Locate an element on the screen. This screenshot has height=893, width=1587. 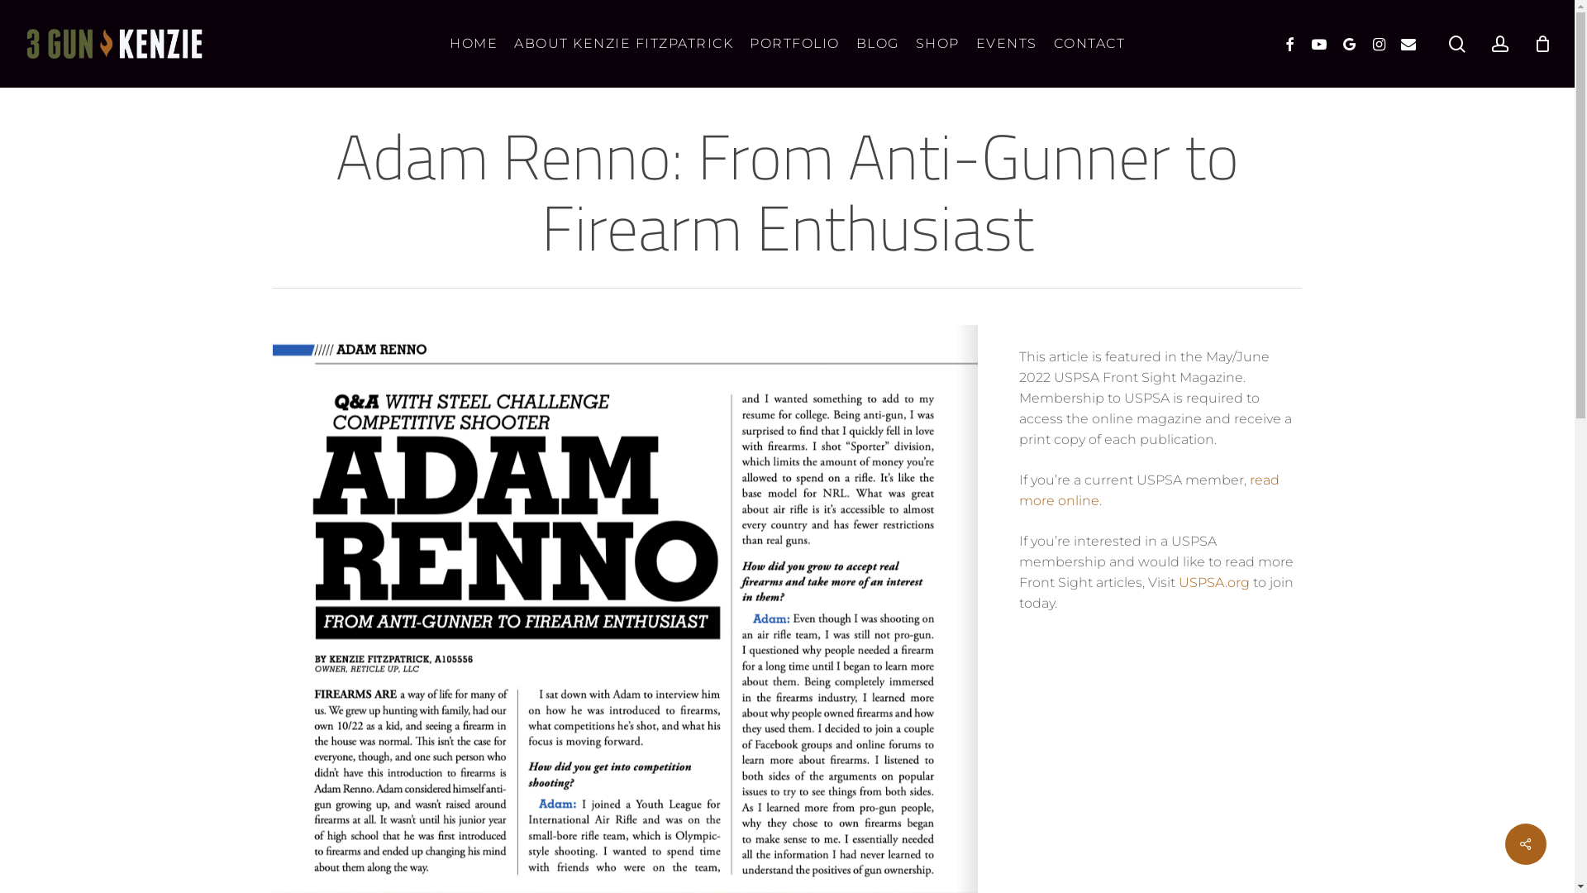
read more online is located at coordinates (1149, 490).